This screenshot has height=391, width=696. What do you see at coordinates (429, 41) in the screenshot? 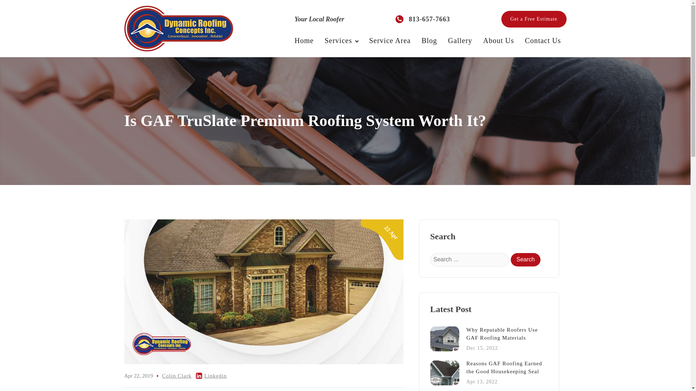
I see `Search` at bounding box center [429, 41].